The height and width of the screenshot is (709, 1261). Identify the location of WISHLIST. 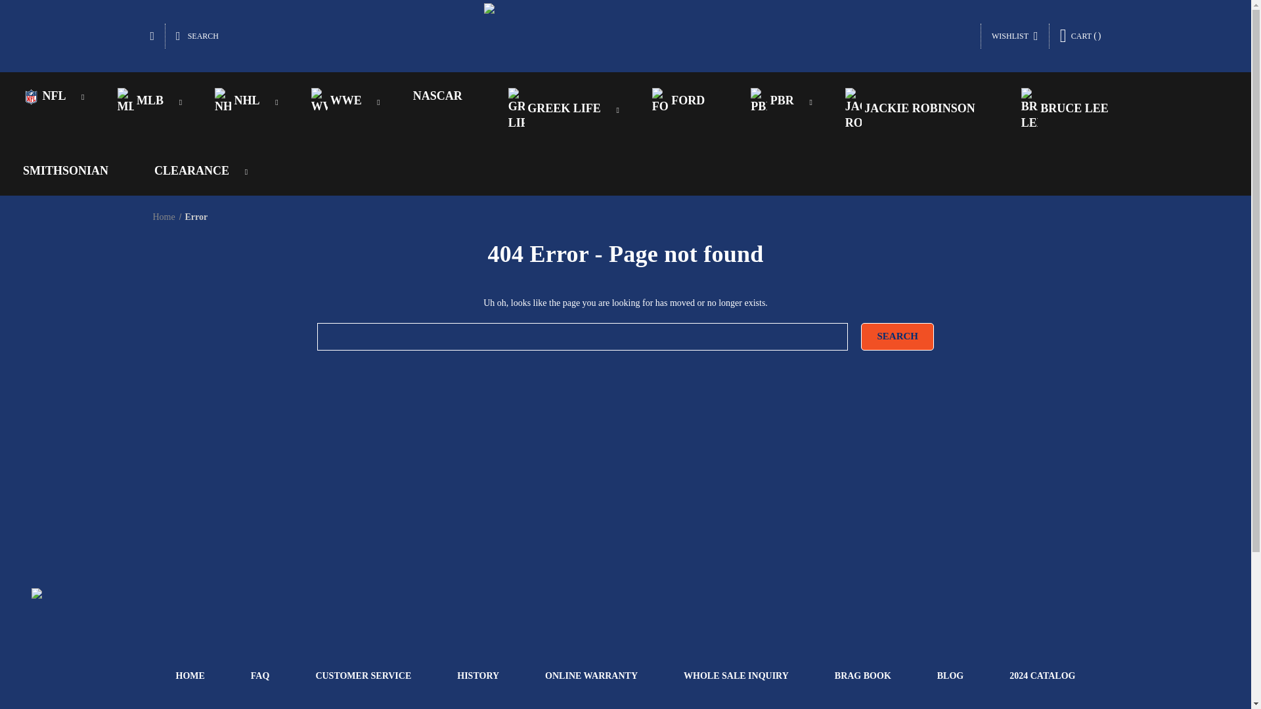
(1015, 35).